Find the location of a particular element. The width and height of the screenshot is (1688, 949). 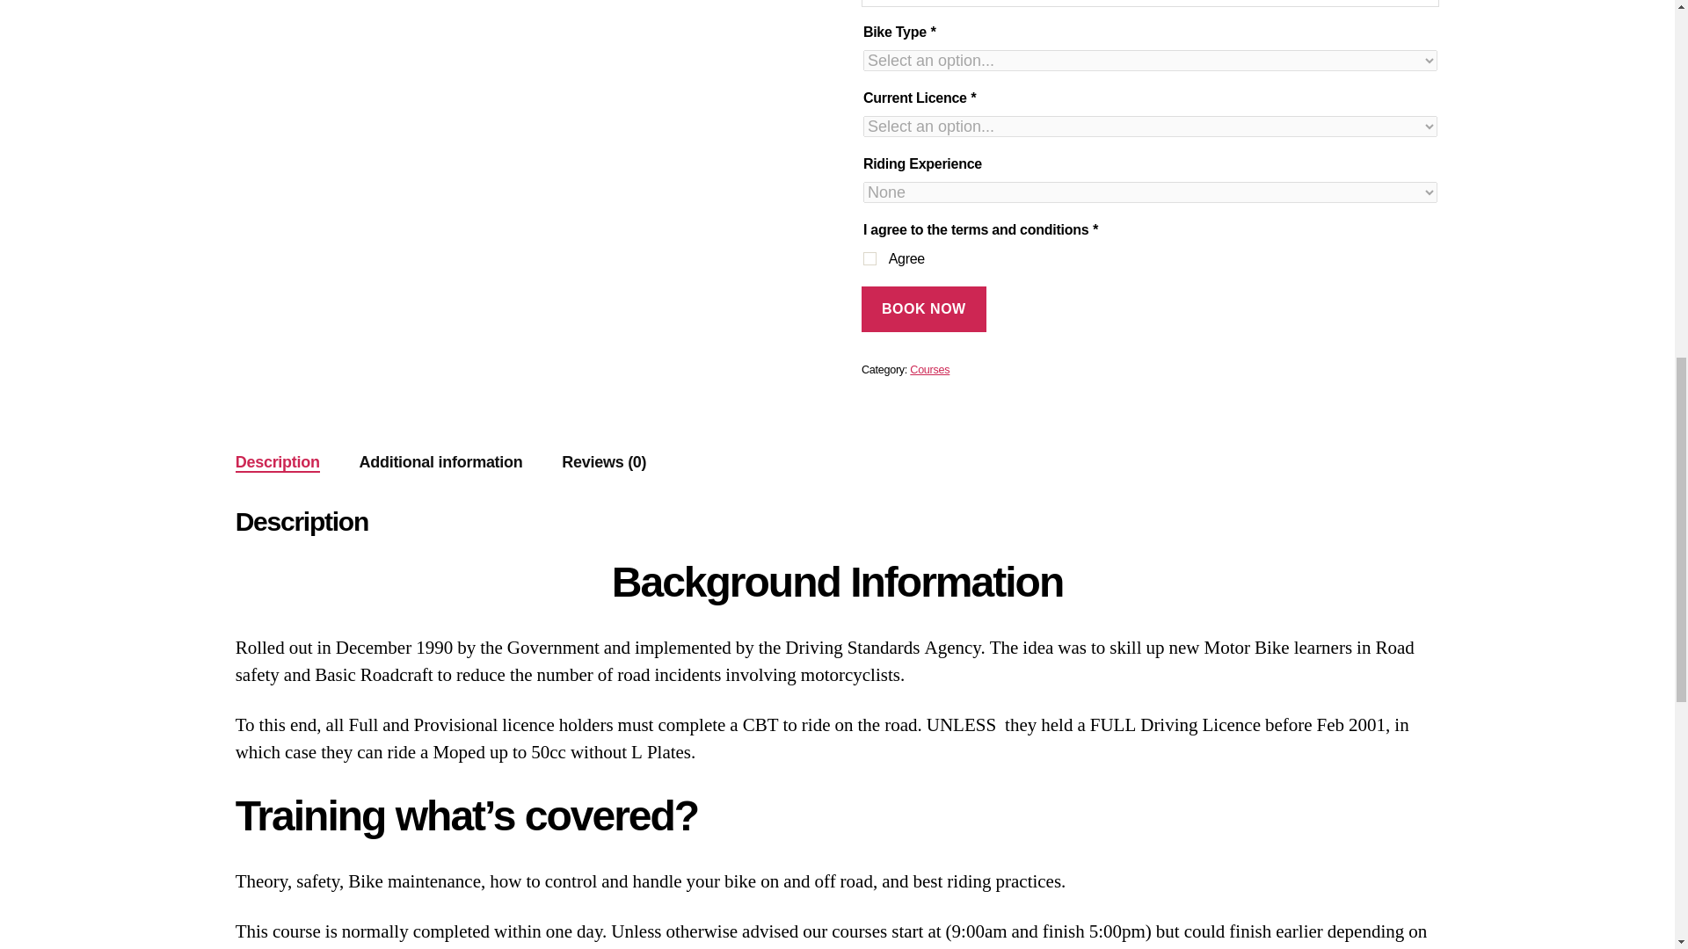

Description is located at coordinates (278, 462).